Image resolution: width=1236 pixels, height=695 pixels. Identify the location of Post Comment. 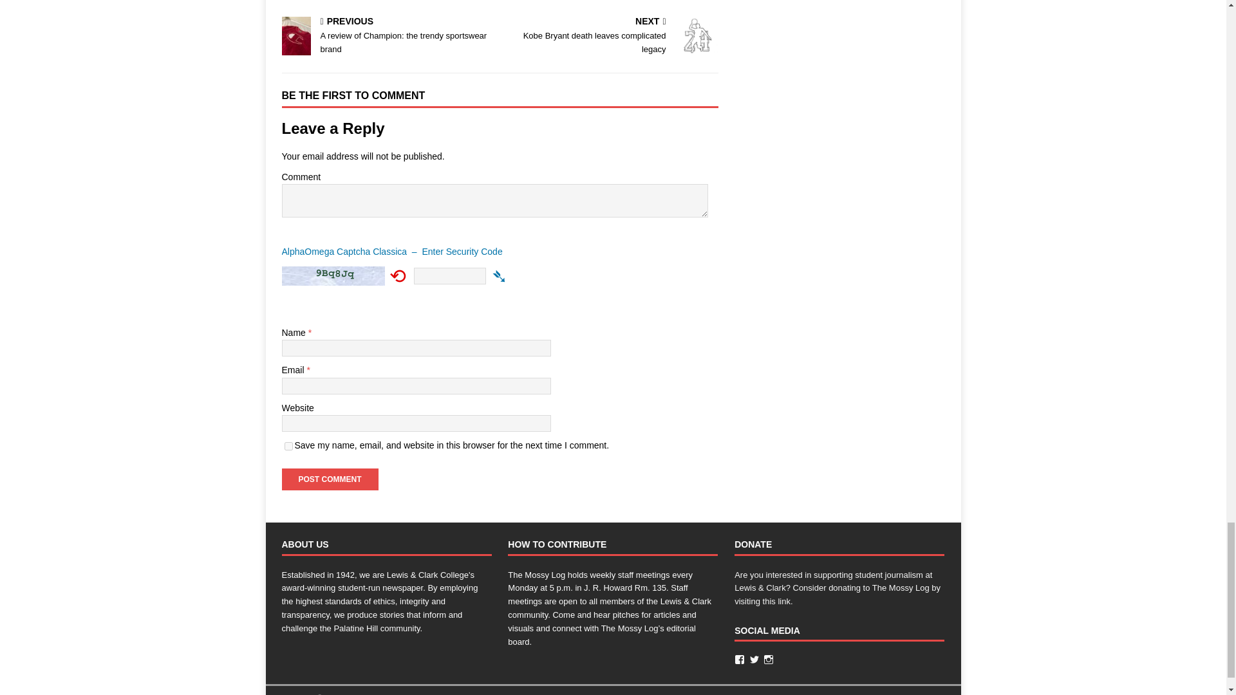
(330, 479).